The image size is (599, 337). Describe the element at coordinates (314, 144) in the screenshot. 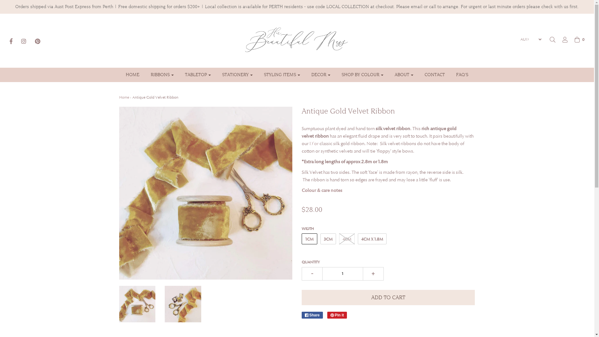

I see `D'or` at that location.